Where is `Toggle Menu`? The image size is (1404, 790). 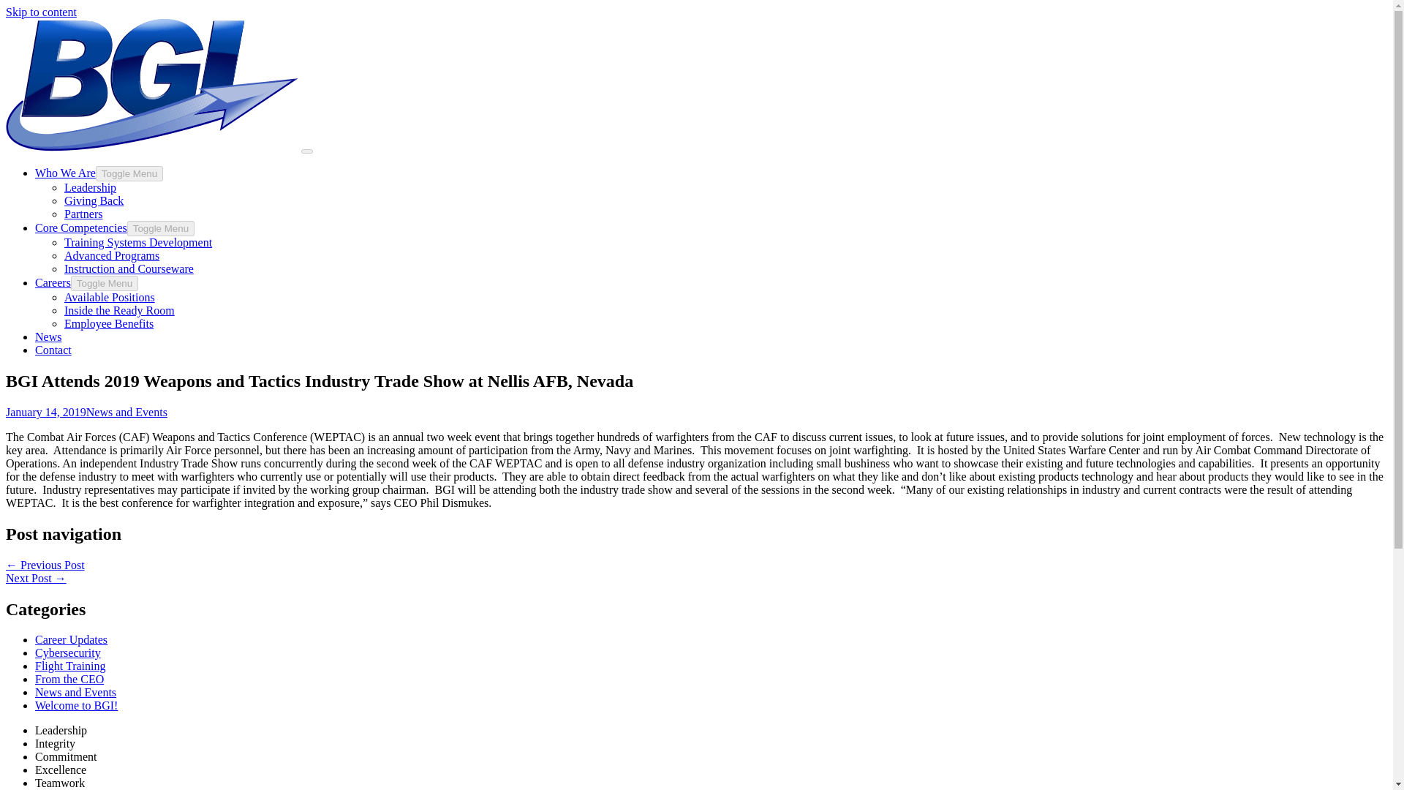 Toggle Menu is located at coordinates (129, 173).